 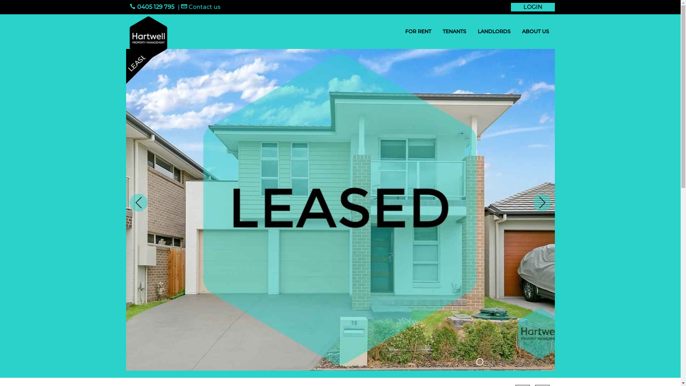 I want to click on TENANTS, so click(x=454, y=31).